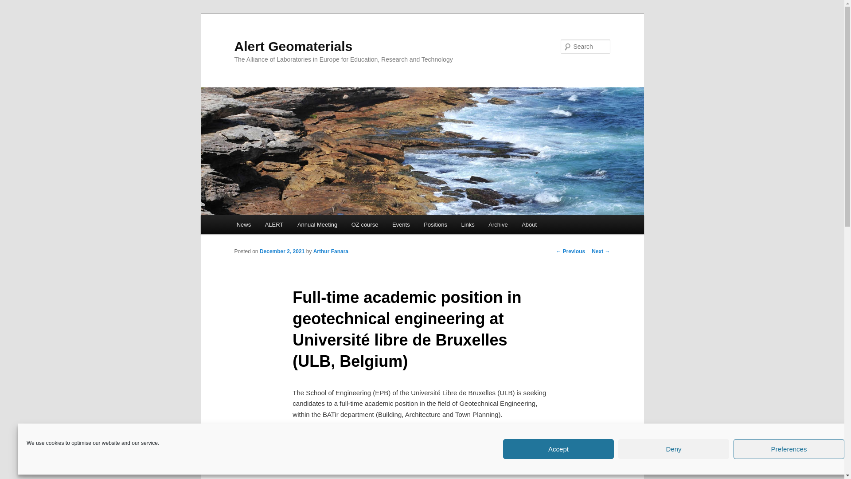 This screenshot has width=851, height=479. I want to click on Annual Meeting, so click(317, 224).